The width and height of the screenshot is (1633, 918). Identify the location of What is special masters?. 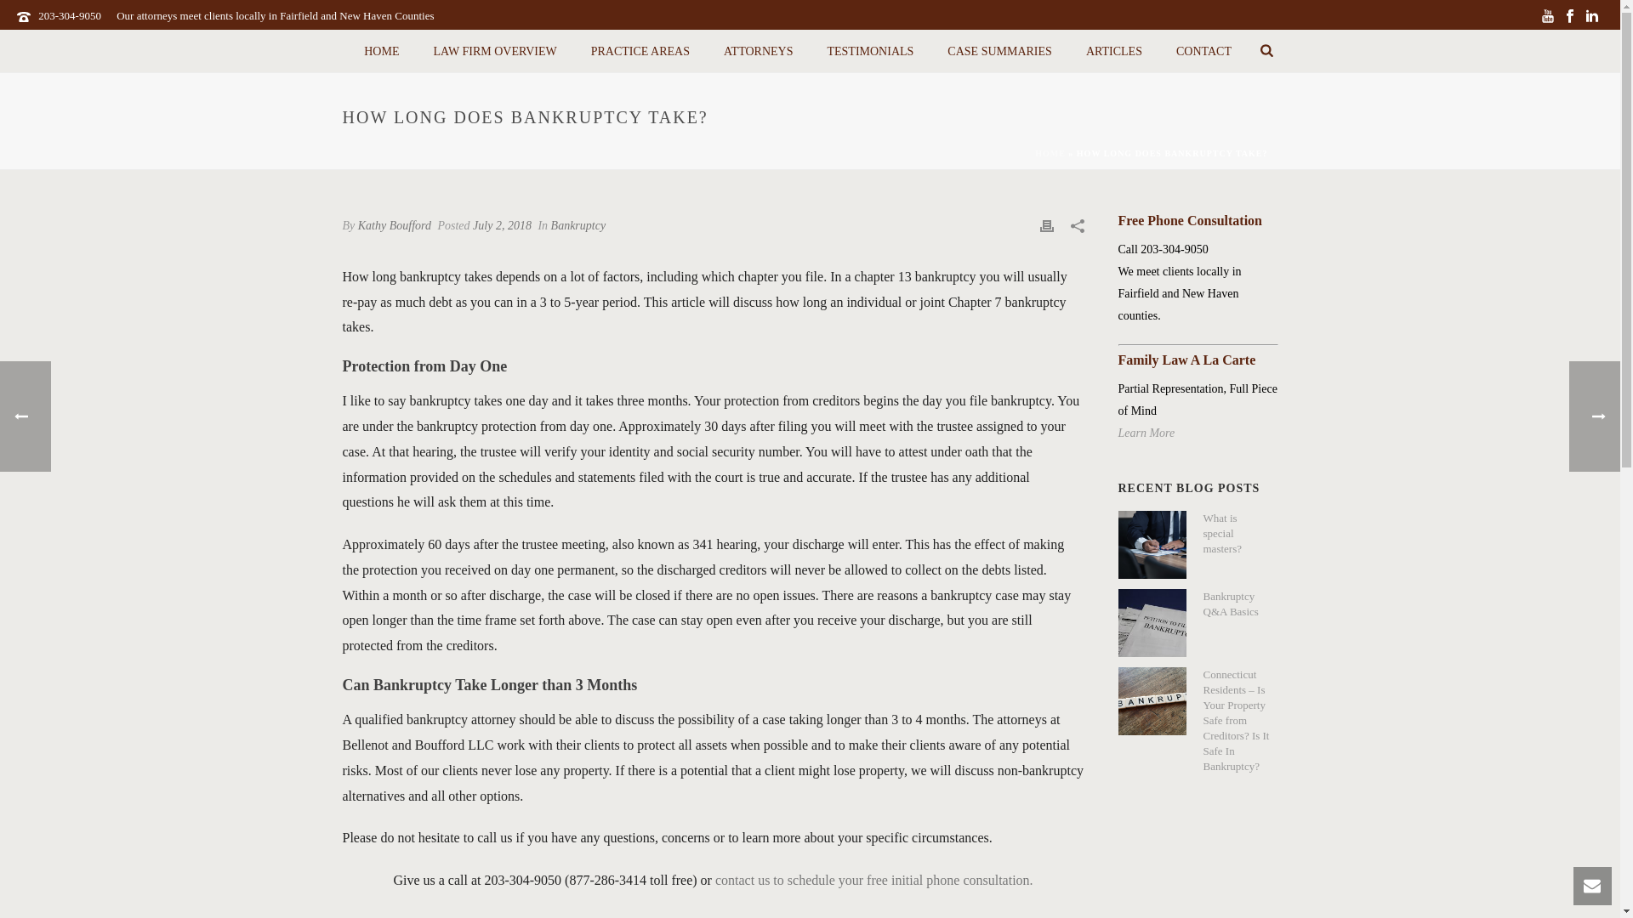
(1151, 544).